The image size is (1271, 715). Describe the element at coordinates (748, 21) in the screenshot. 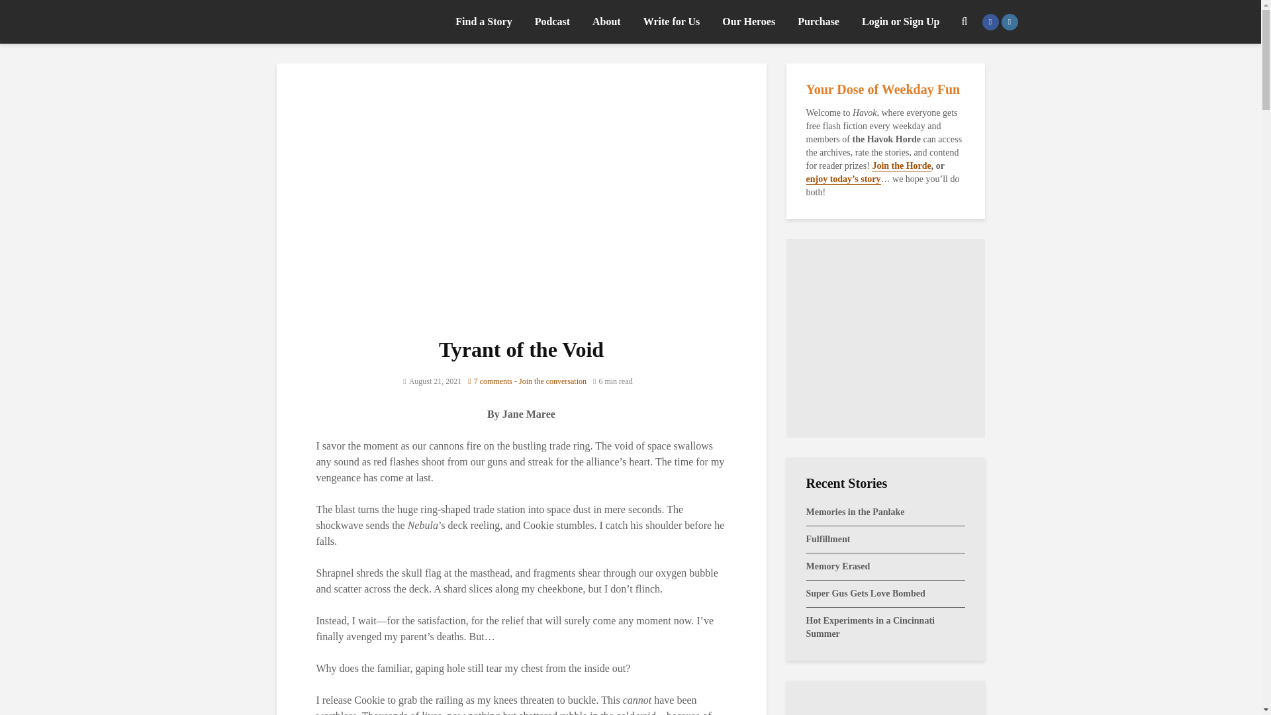

I see `Our Heroes` at that location.